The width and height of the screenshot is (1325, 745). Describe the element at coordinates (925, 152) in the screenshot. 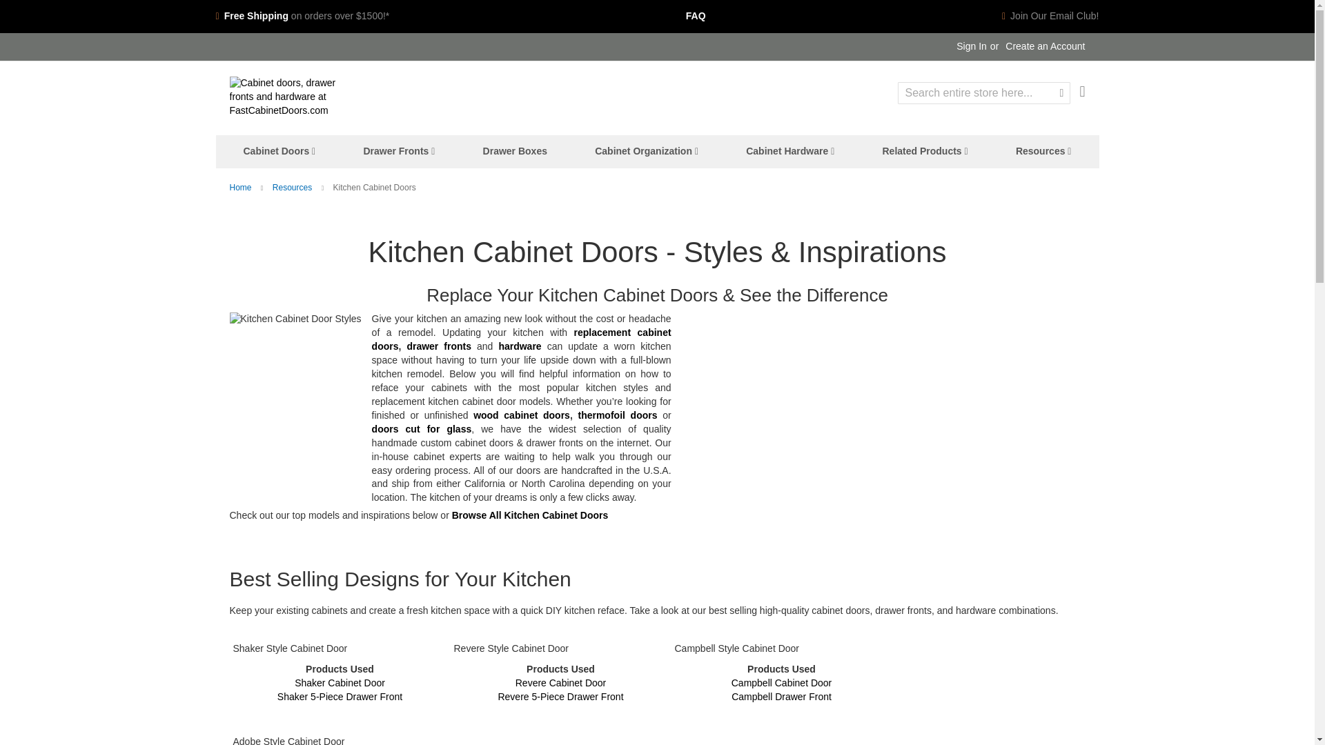

I see `Related Products` at that location.